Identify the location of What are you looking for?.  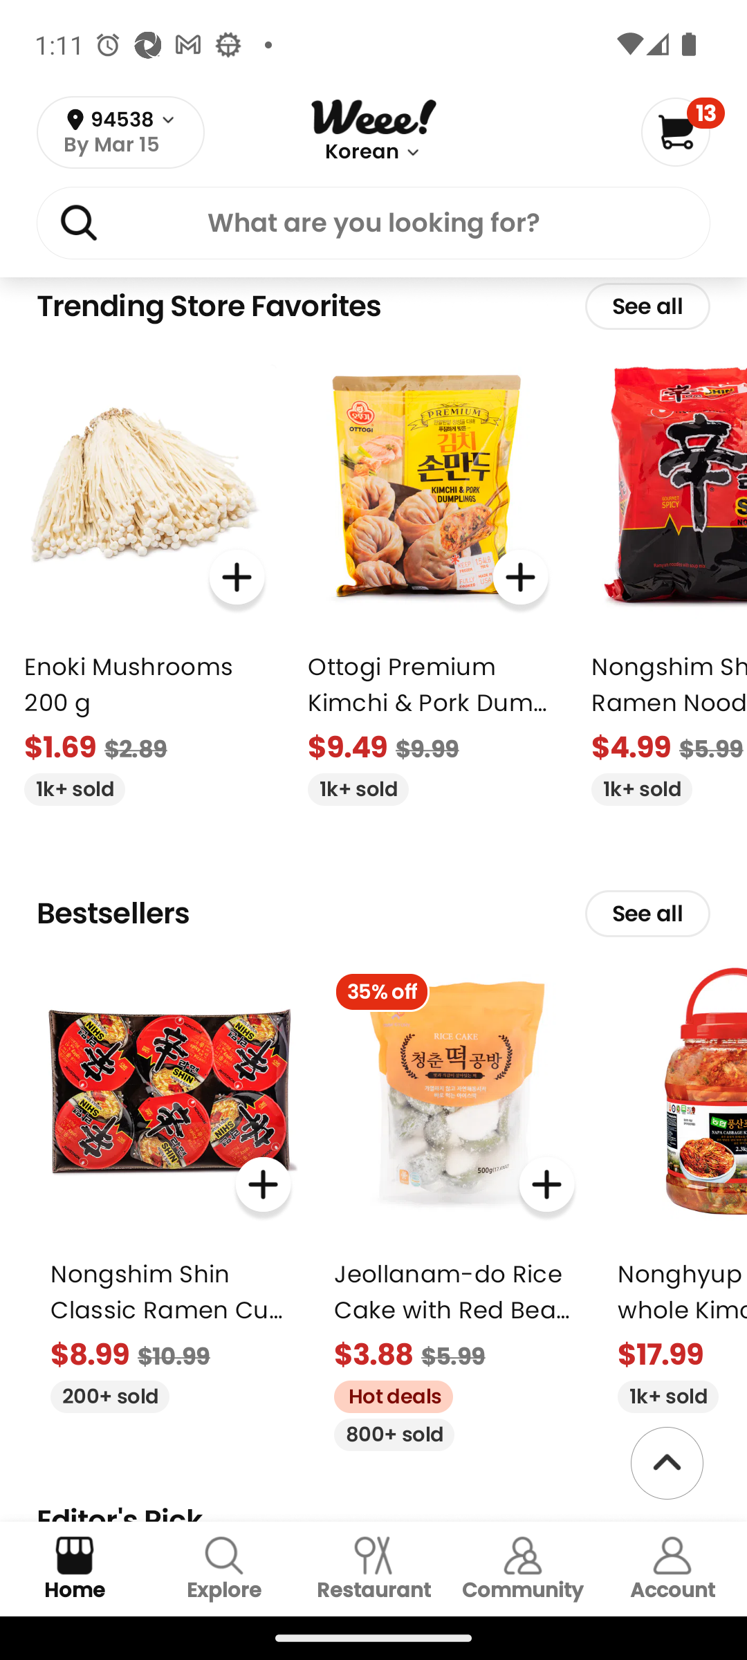
(373, 222).